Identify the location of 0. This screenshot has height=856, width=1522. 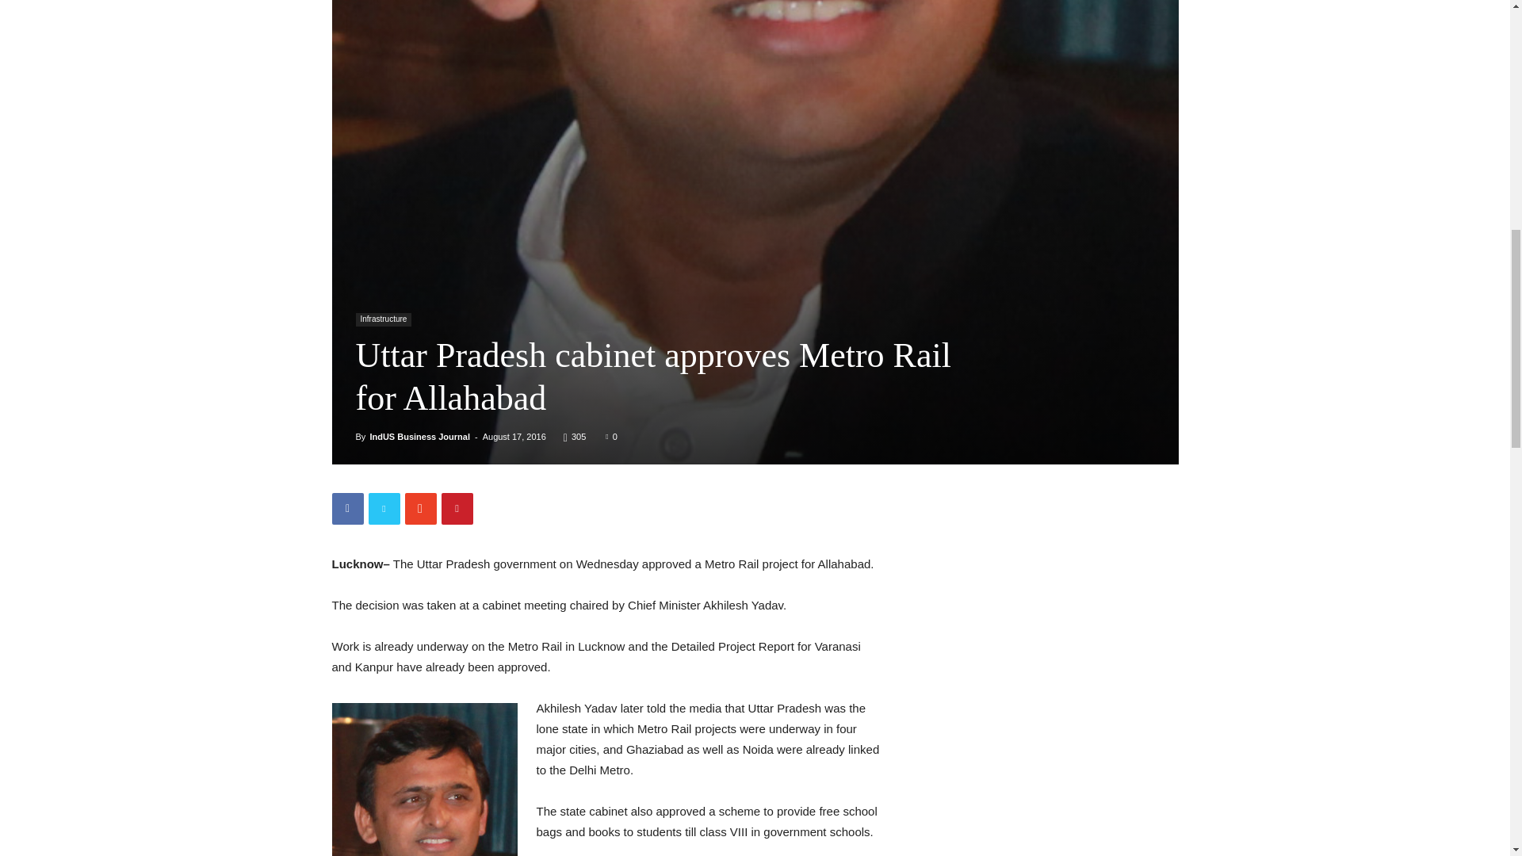
(610, 437).